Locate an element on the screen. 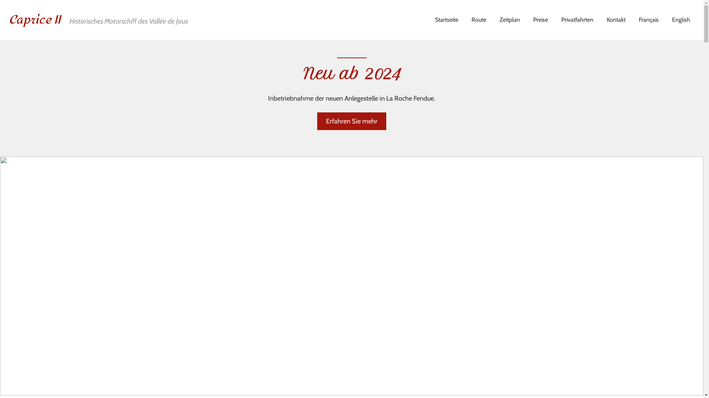 The width and height of the screenshot is (709, 398). Kontakt is located at coordinates (616, 20).